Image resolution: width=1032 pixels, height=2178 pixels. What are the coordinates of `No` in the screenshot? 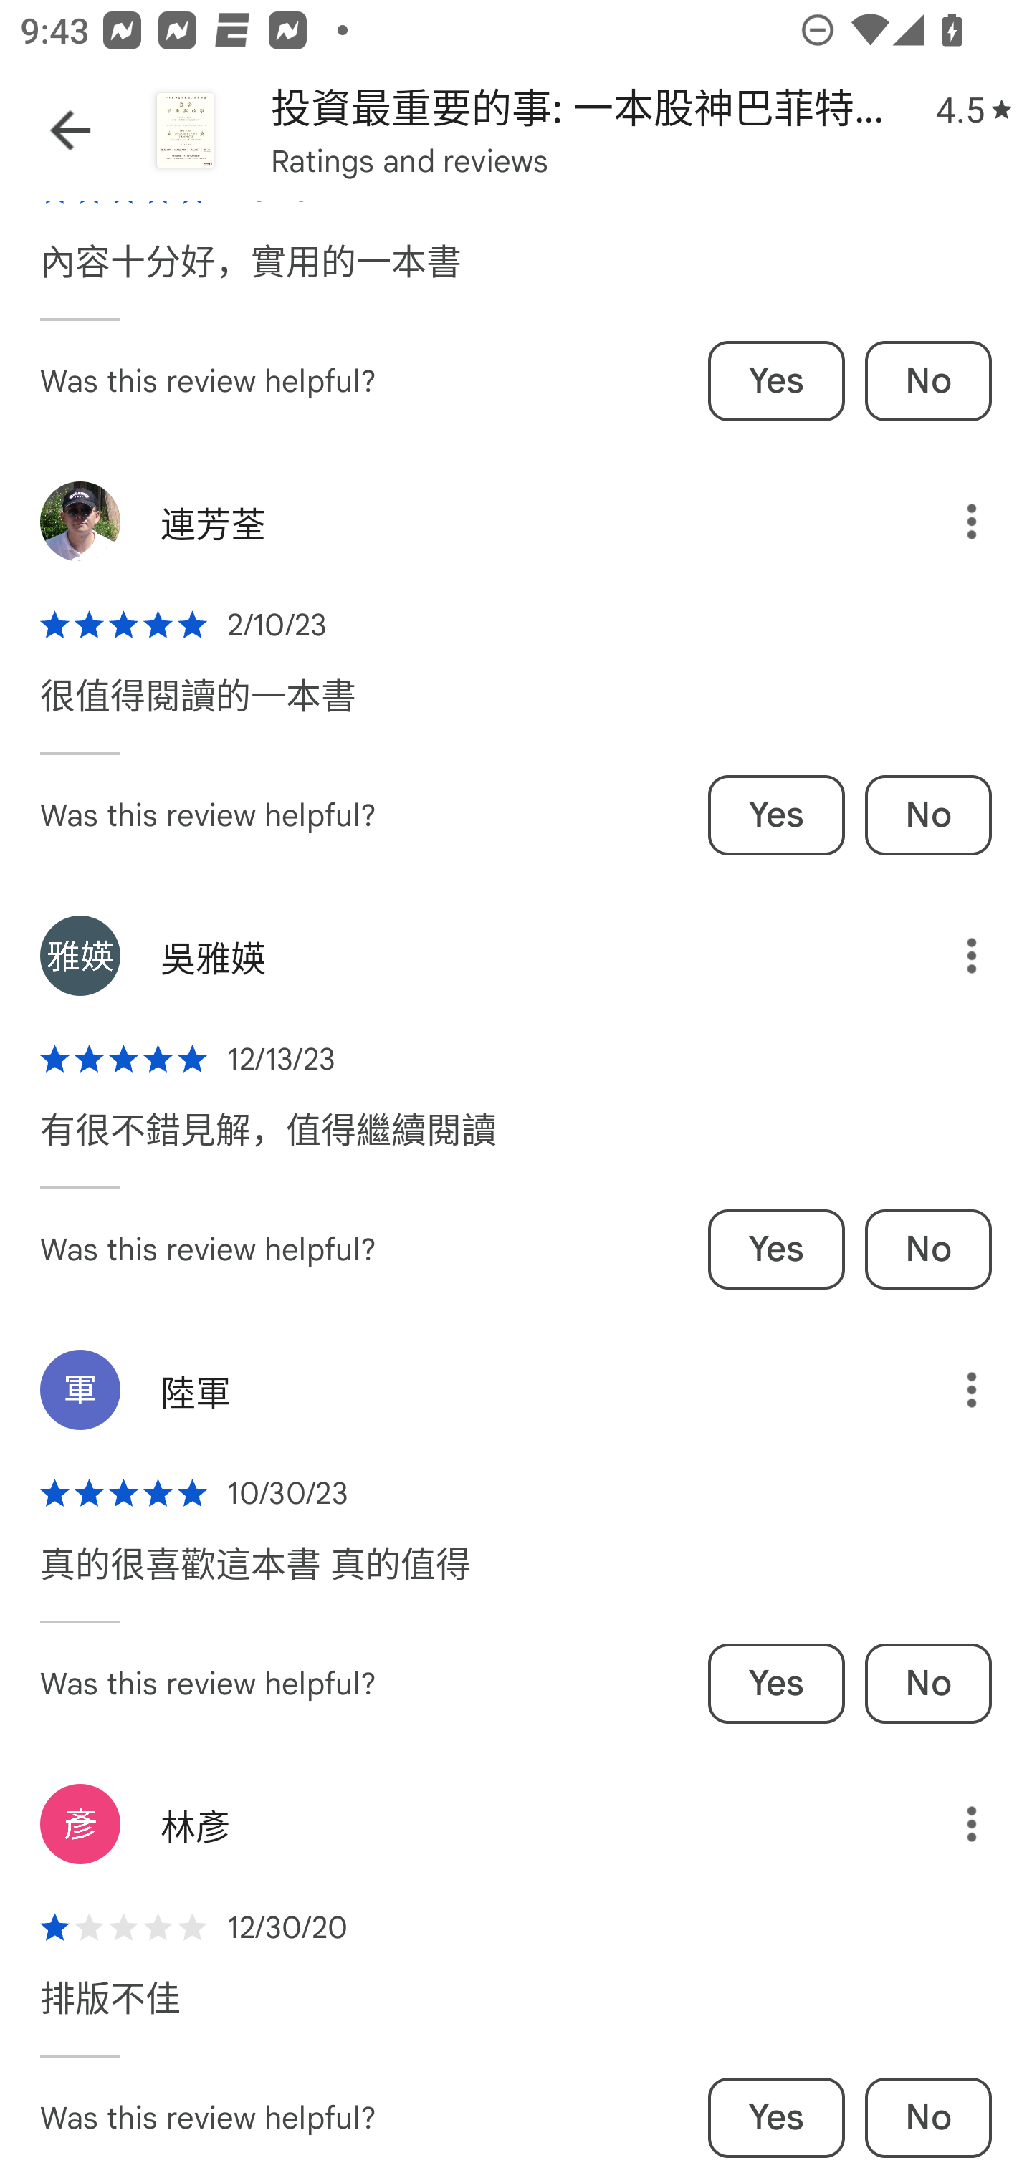 It's located at (927, 1684).